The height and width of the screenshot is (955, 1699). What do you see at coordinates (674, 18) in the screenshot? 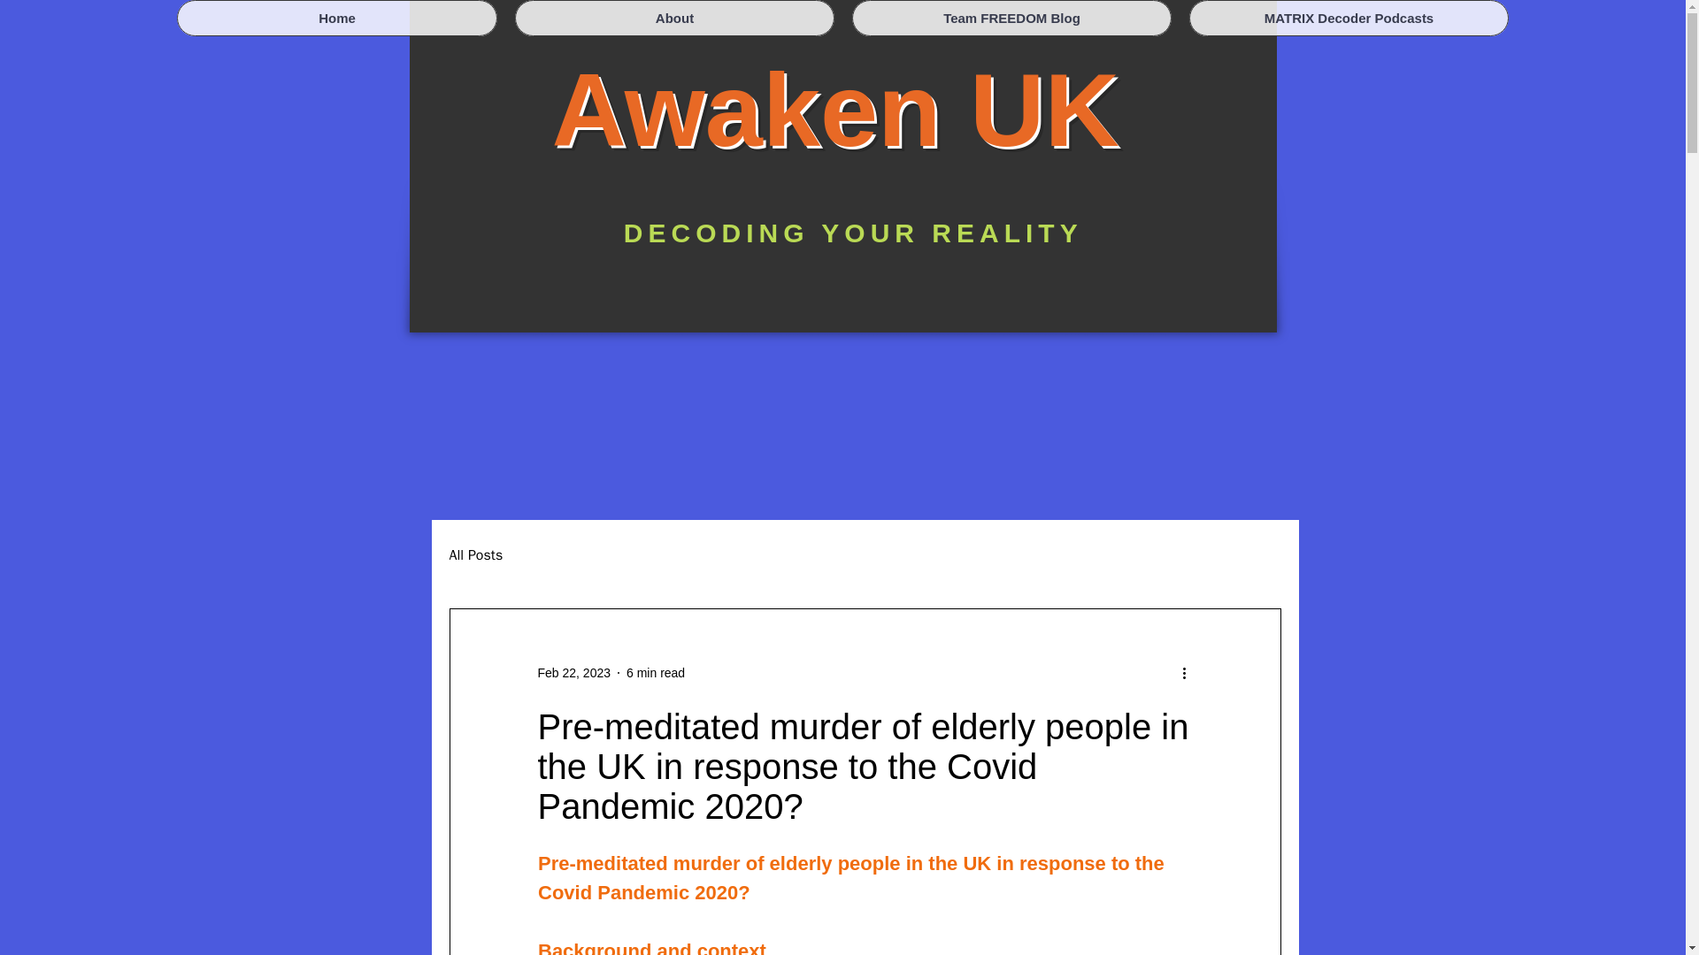
I see `About` at bounding box center [674, 18].